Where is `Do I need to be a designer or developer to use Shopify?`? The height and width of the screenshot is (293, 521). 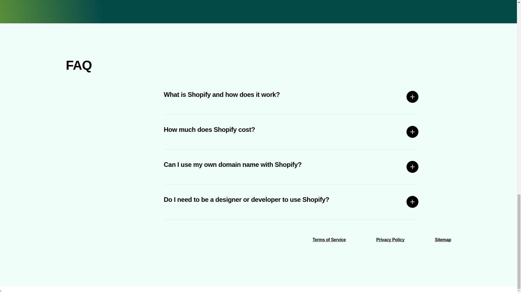 Do I need to be a designer or developer to use Shopify? is located at coordinates (291, 202).